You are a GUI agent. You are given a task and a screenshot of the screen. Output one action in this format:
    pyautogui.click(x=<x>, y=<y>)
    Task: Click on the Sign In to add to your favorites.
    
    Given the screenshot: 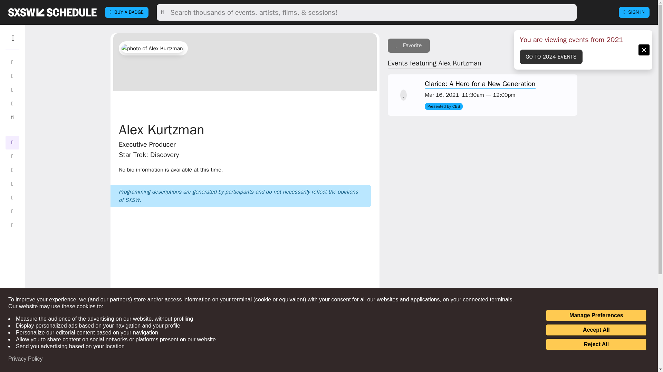 What is the action you would take?
    pyautogui.click(x=409, y=45)
    